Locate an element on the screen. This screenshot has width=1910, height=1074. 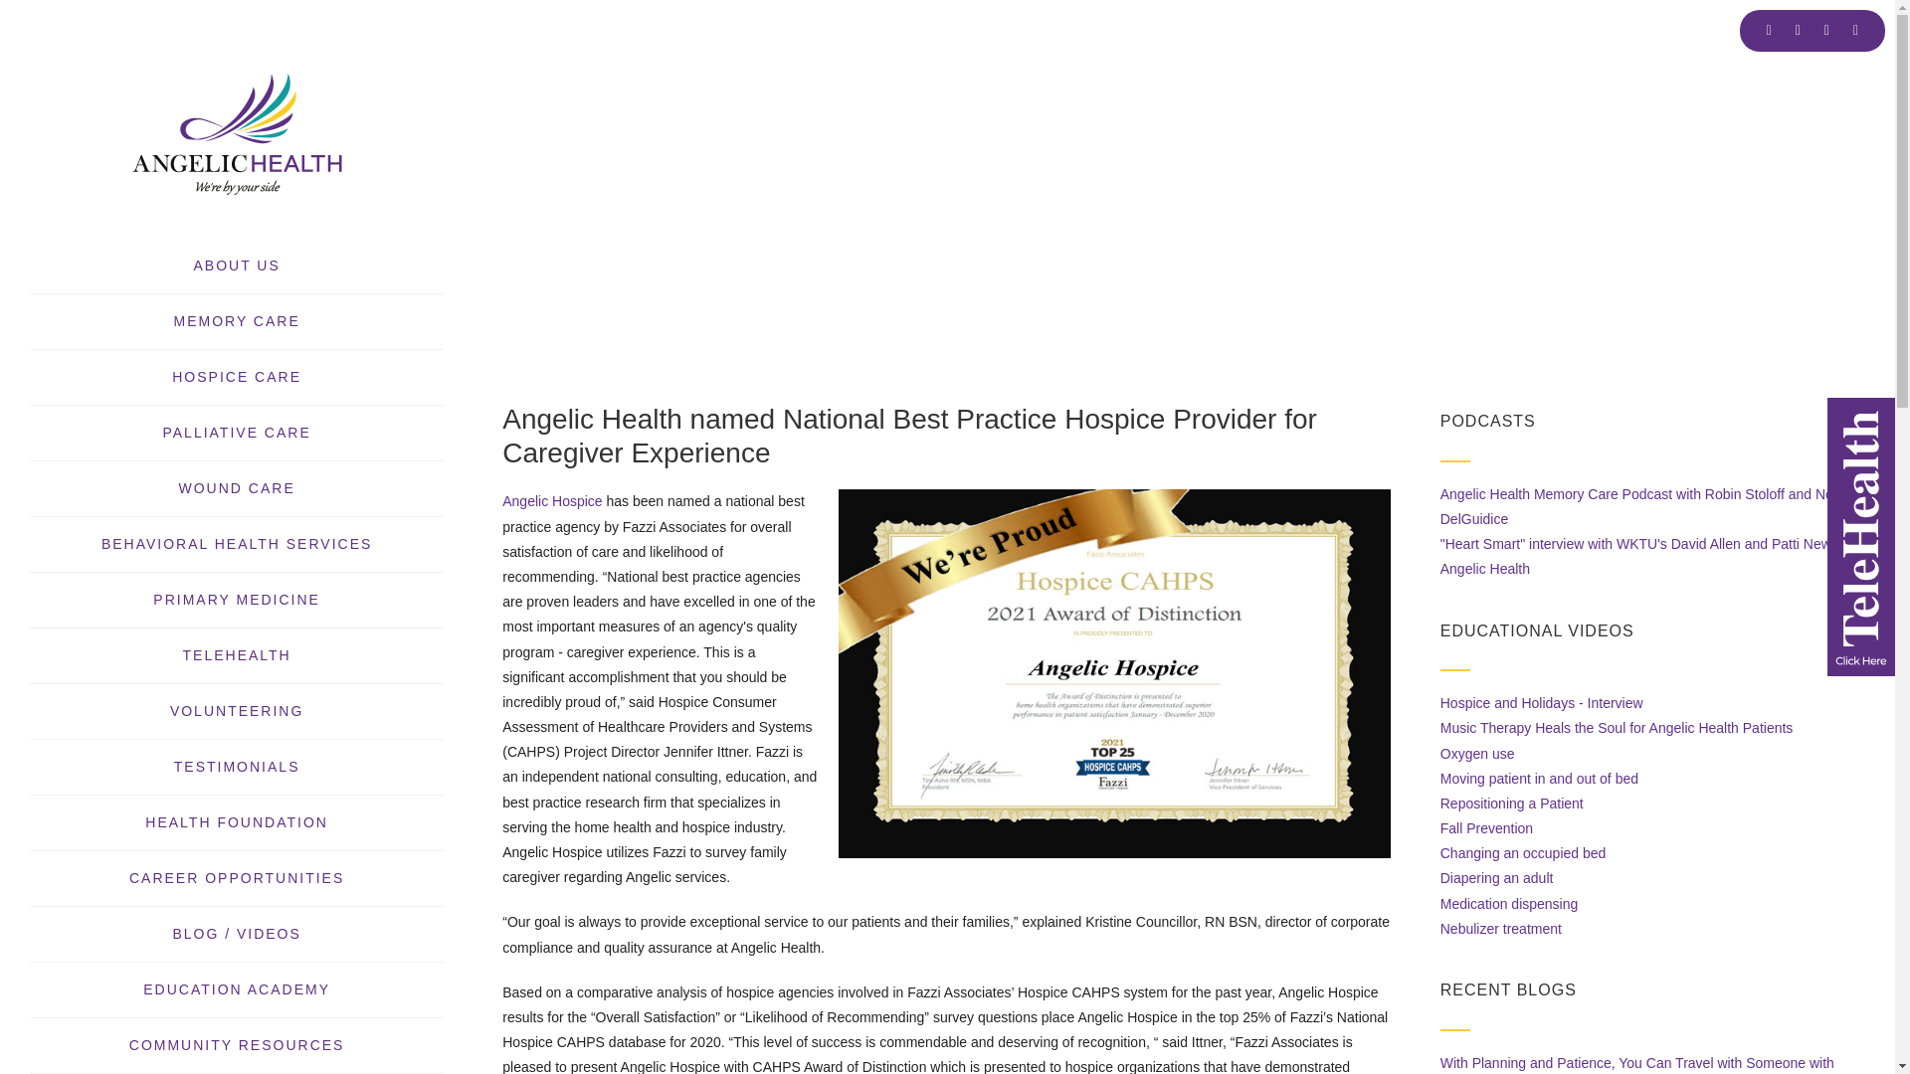
TESTIMONIALS is located at coordinates (237, 767).